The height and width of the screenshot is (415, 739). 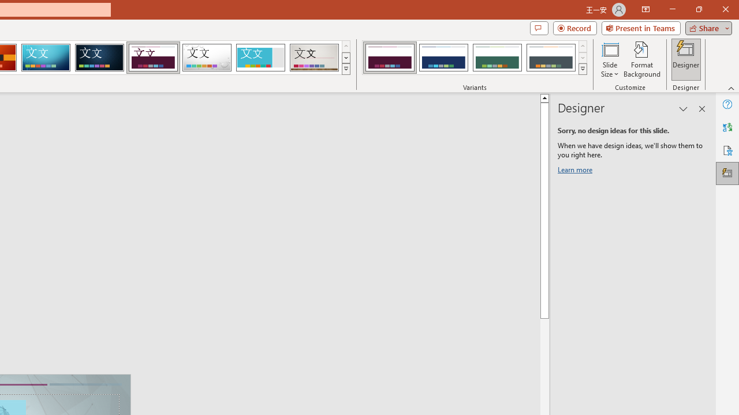 I want to click on Close pane, so click(x=702, y=108).